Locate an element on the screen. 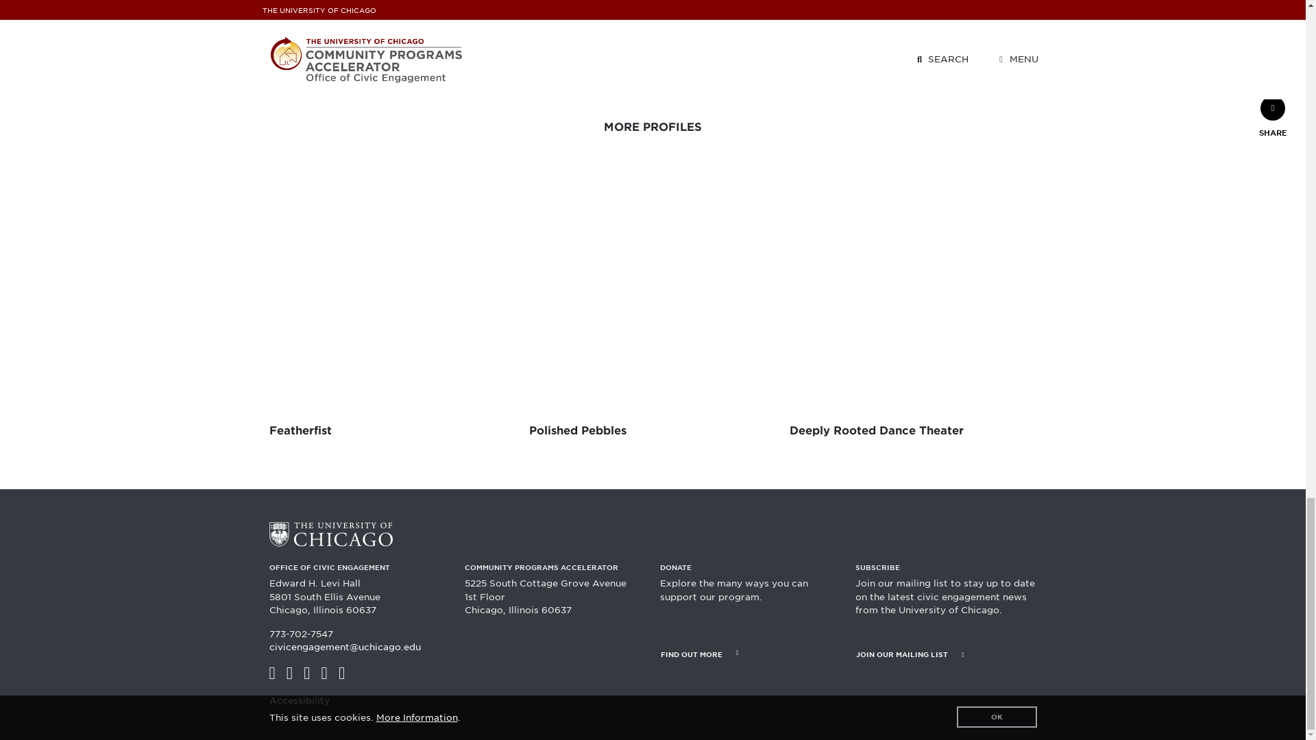  Accessibility is located at coordinates (299, 700).